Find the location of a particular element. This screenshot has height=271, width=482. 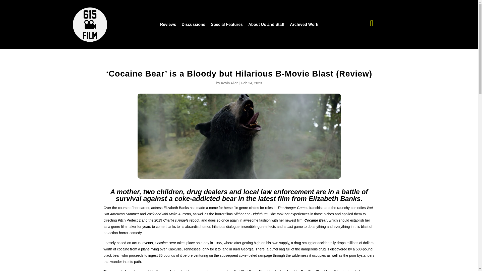

Posts by Kevin Allen is located at coordinates (229, 83).